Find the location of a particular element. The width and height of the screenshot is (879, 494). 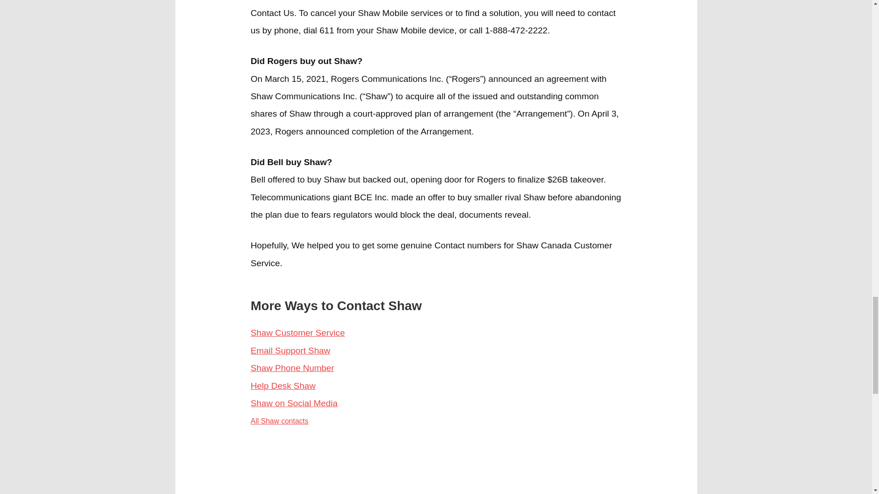

Advertisement is located at coordinates (297, 464).